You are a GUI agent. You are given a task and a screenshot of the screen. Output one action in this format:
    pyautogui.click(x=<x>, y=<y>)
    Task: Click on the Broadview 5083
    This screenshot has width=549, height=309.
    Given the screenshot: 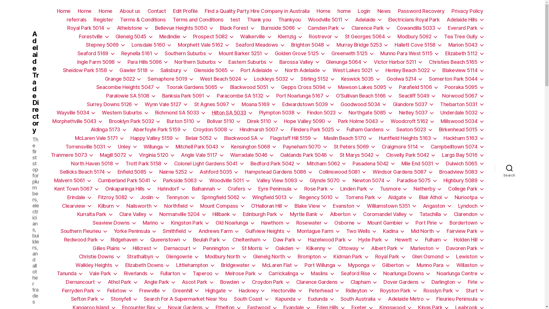 What is the action you would take?
    pyautogui.click(x=461, y=172)
    